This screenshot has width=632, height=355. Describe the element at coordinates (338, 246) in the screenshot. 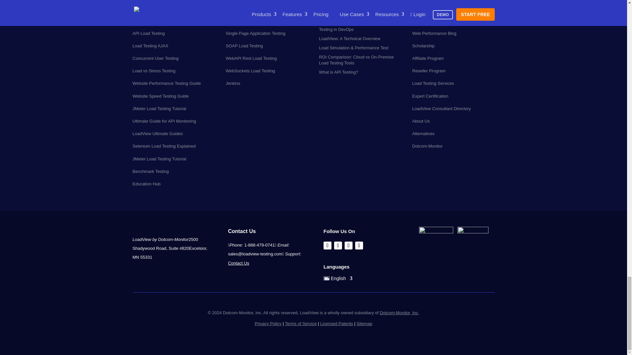

I see `Follow on X` at that location.